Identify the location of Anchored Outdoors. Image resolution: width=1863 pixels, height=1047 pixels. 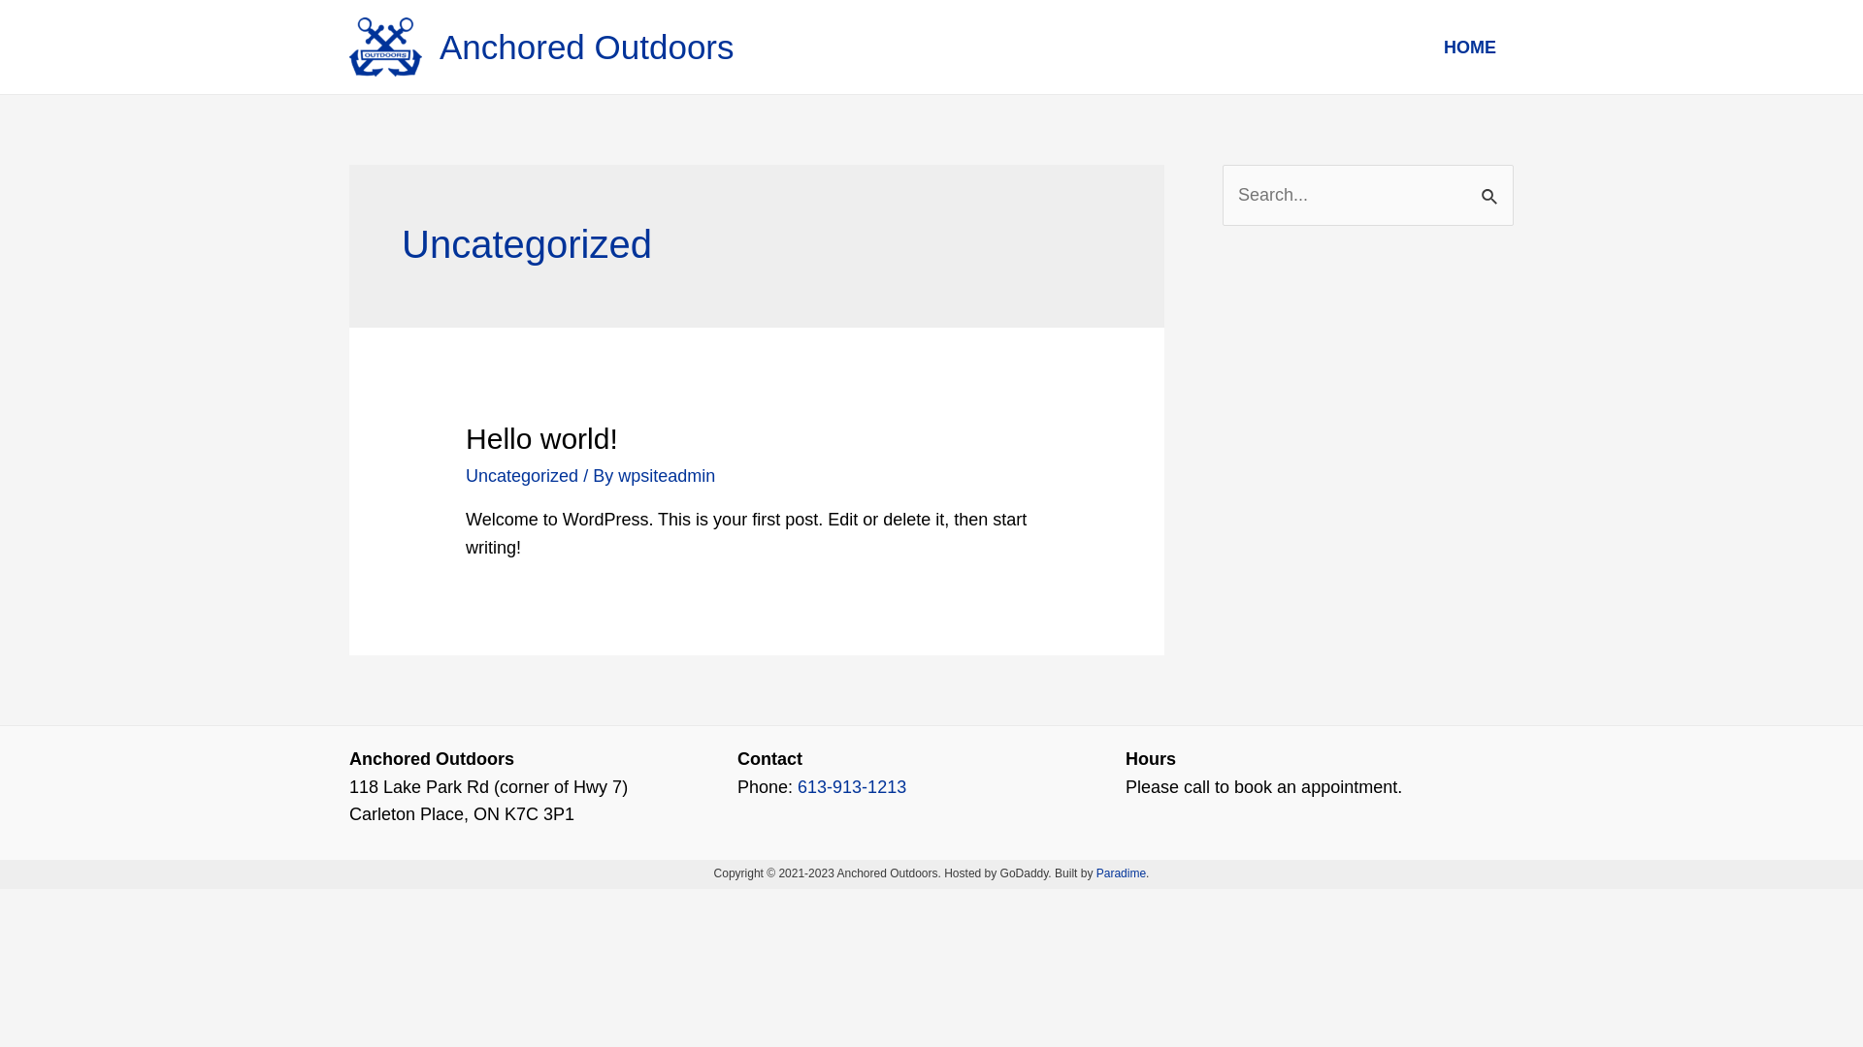
(587, 47).